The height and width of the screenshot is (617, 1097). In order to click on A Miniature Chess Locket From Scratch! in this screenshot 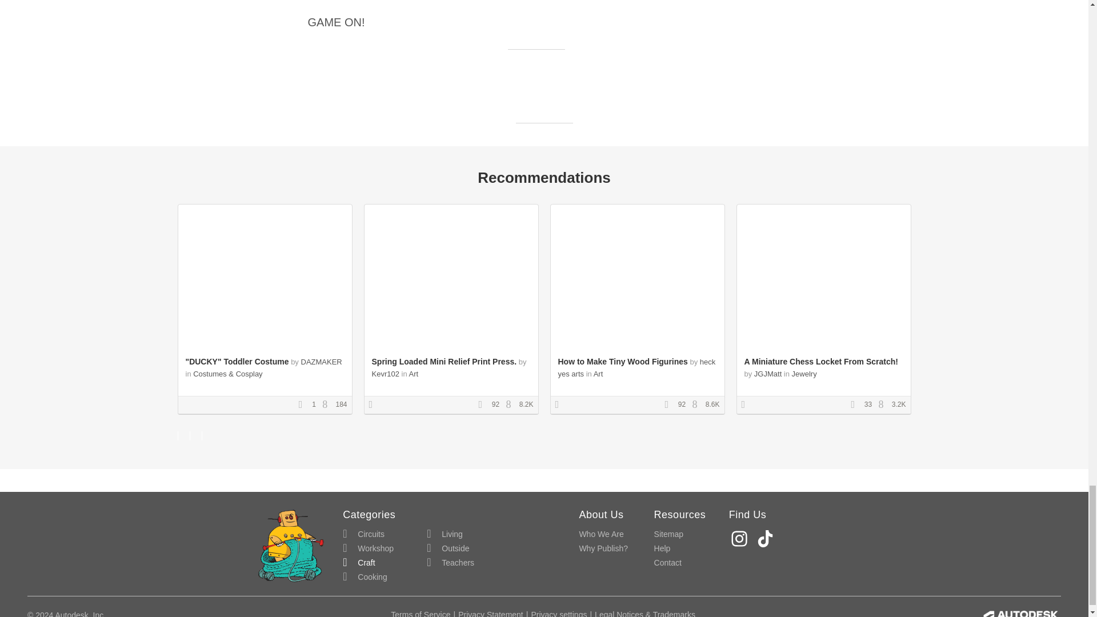, I will do `click(820, 362)`.